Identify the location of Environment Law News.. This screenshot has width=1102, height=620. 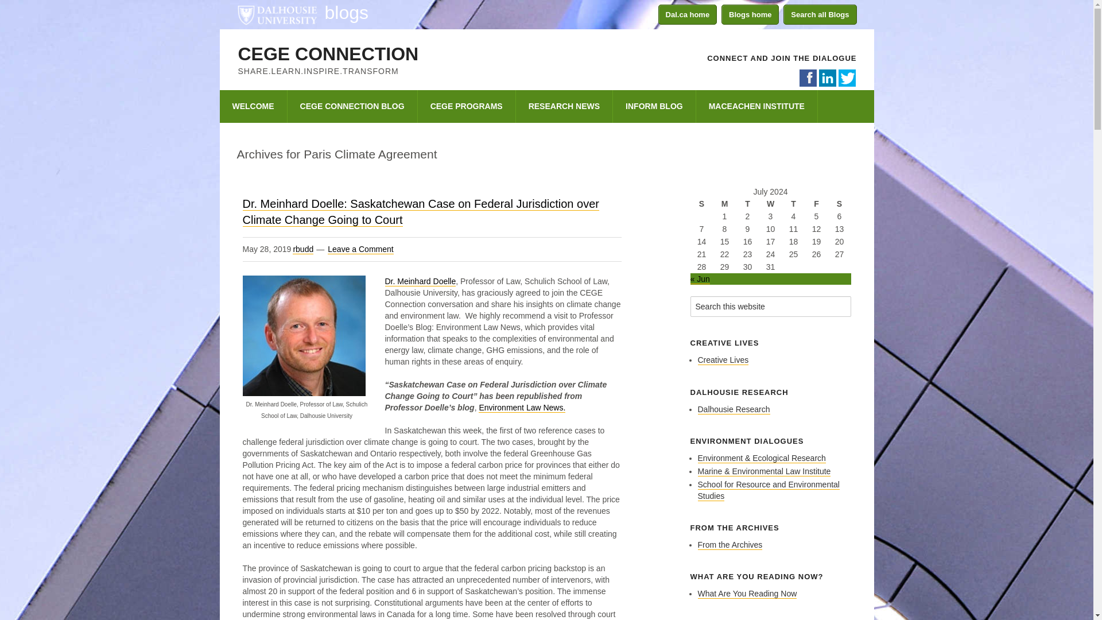
(521, 408).